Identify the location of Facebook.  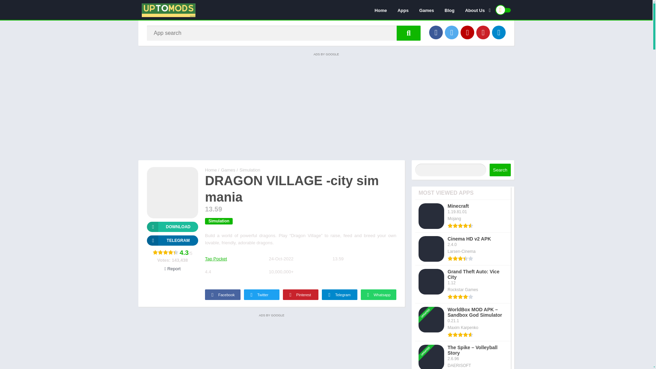
(223, 295).